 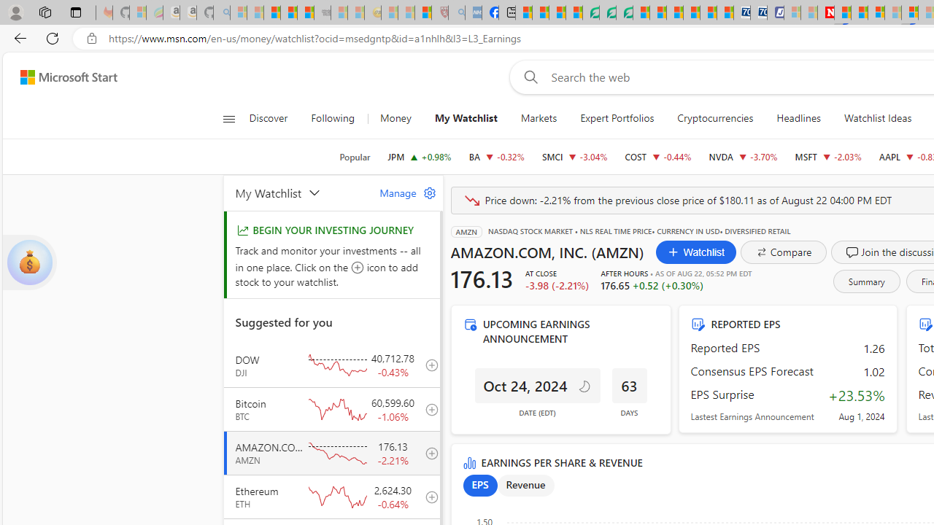 I want to click on Compare, so click(x=784, y=252).